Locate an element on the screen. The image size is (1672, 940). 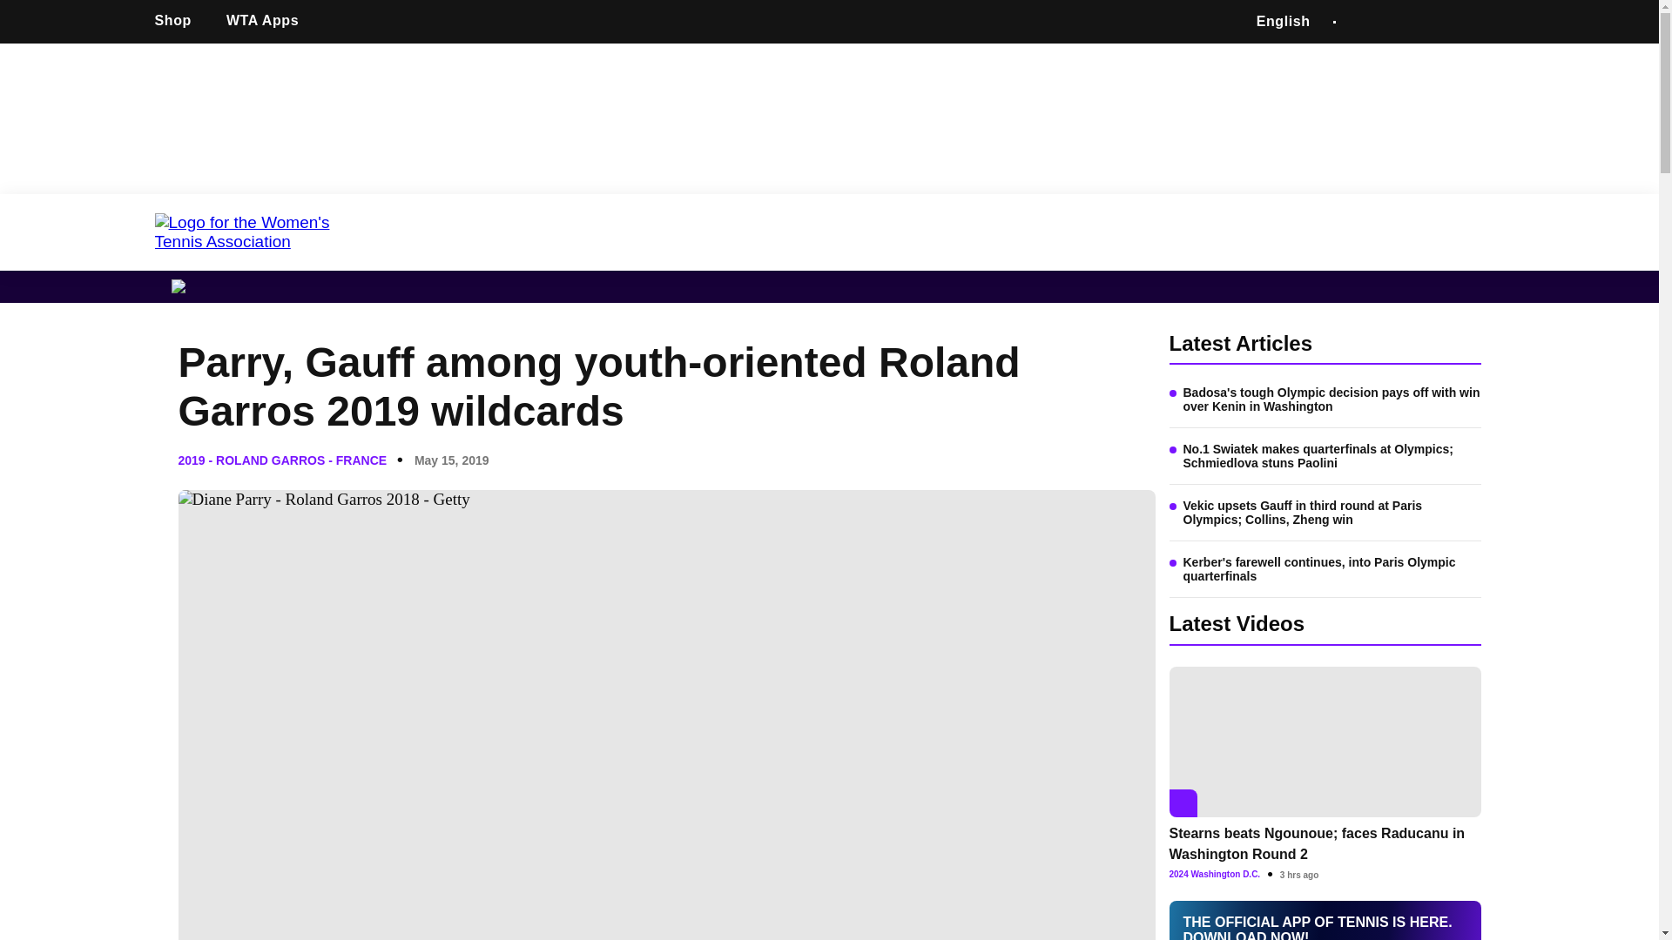
Go back to the home page is located at coordinates (258, 232).